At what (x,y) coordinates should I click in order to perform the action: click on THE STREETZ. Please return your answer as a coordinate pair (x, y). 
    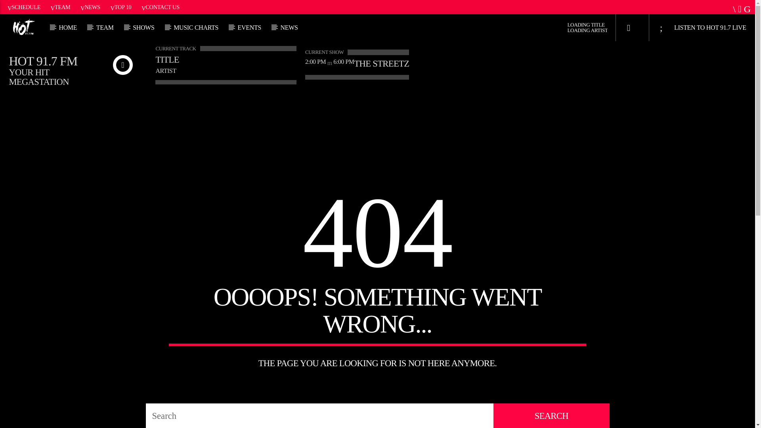
    Looking at the image, I should click on (381, 63).